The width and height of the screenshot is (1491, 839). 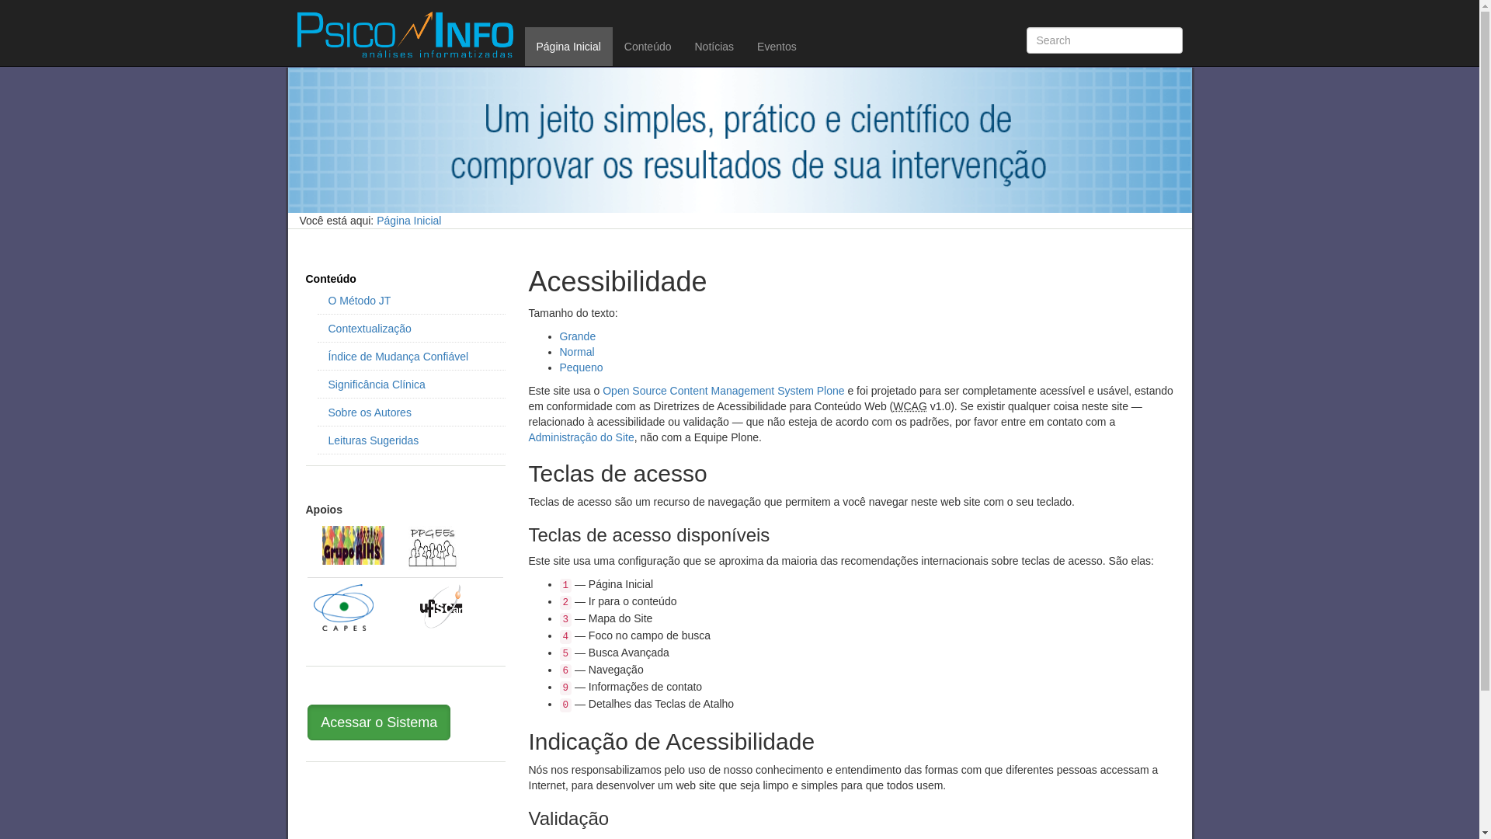 I want to click on Logo_Ppgees, so click(x=432, y=548).